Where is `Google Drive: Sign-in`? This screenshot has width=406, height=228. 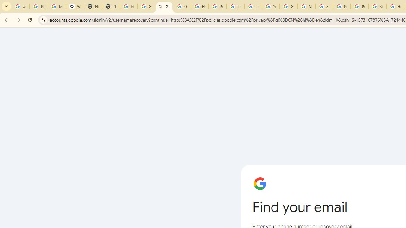 Google Drive: Sign-in is located at coordinates (147, 6).